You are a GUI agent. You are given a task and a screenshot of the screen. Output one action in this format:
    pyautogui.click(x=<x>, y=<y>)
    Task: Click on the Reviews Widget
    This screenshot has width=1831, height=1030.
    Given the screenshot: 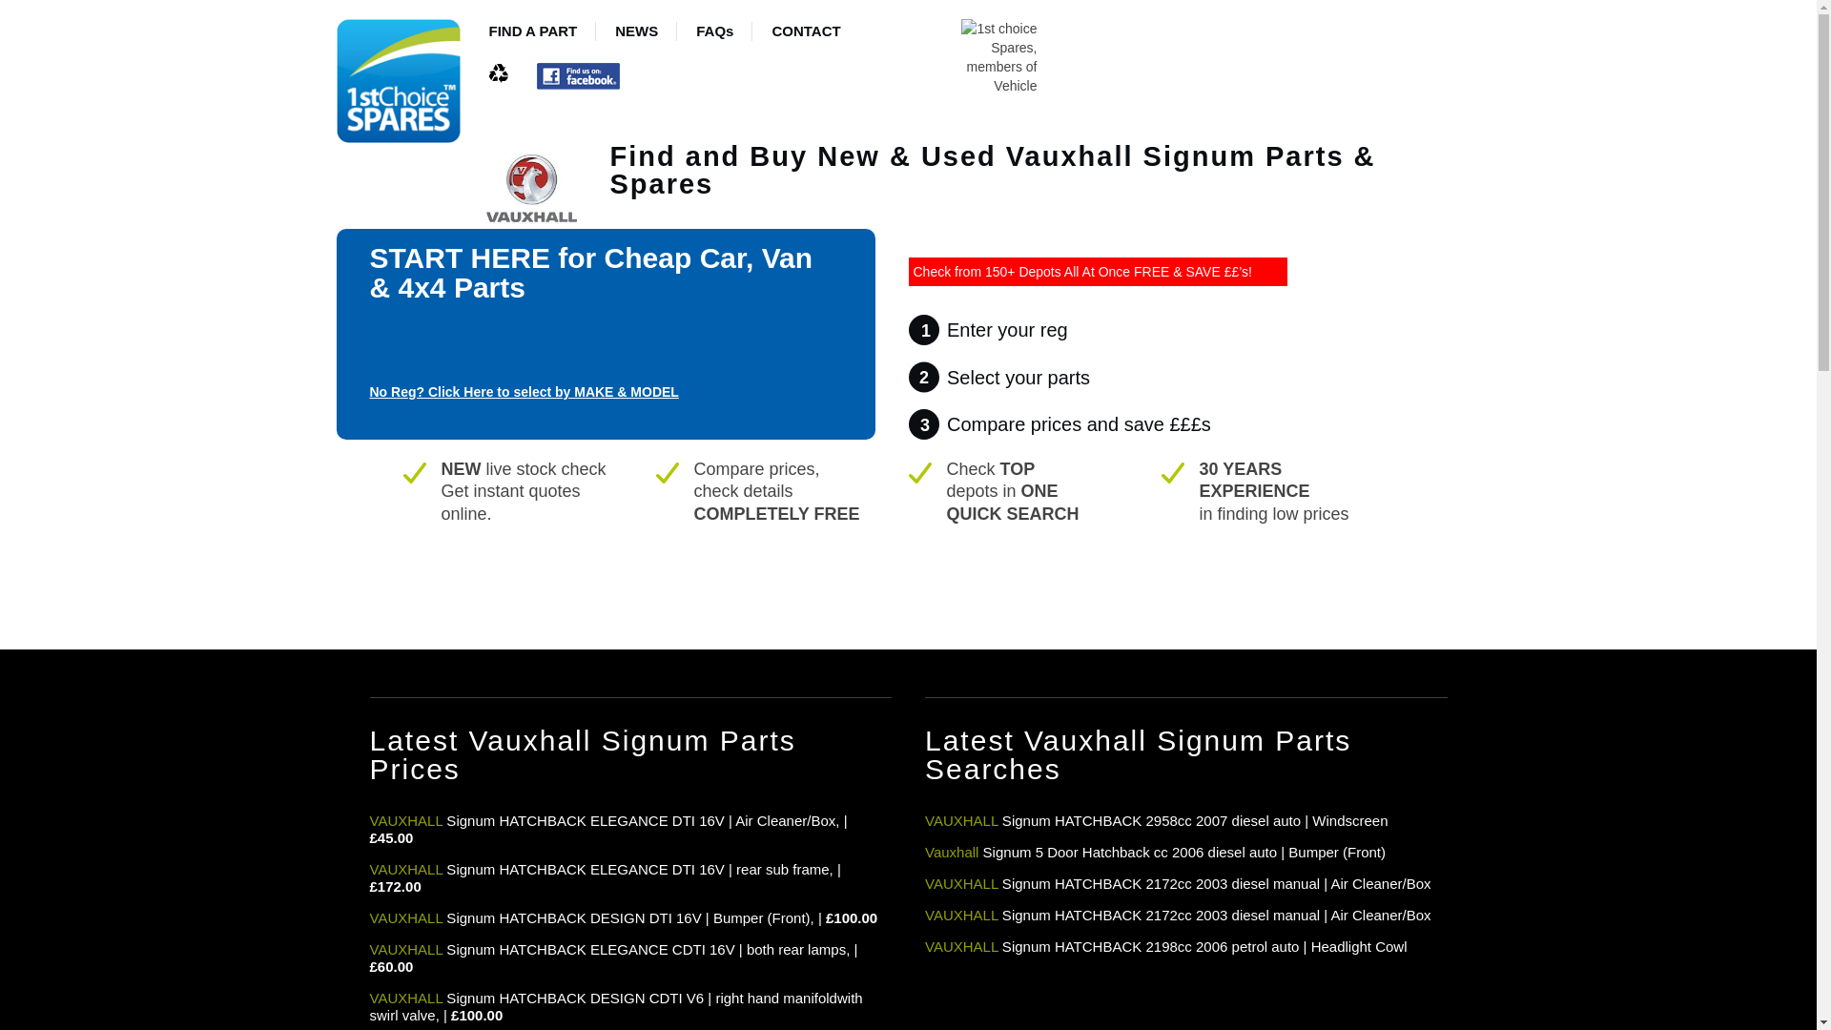 What is the action you would take?
    pyautogui.click(x=891, y=563)
    